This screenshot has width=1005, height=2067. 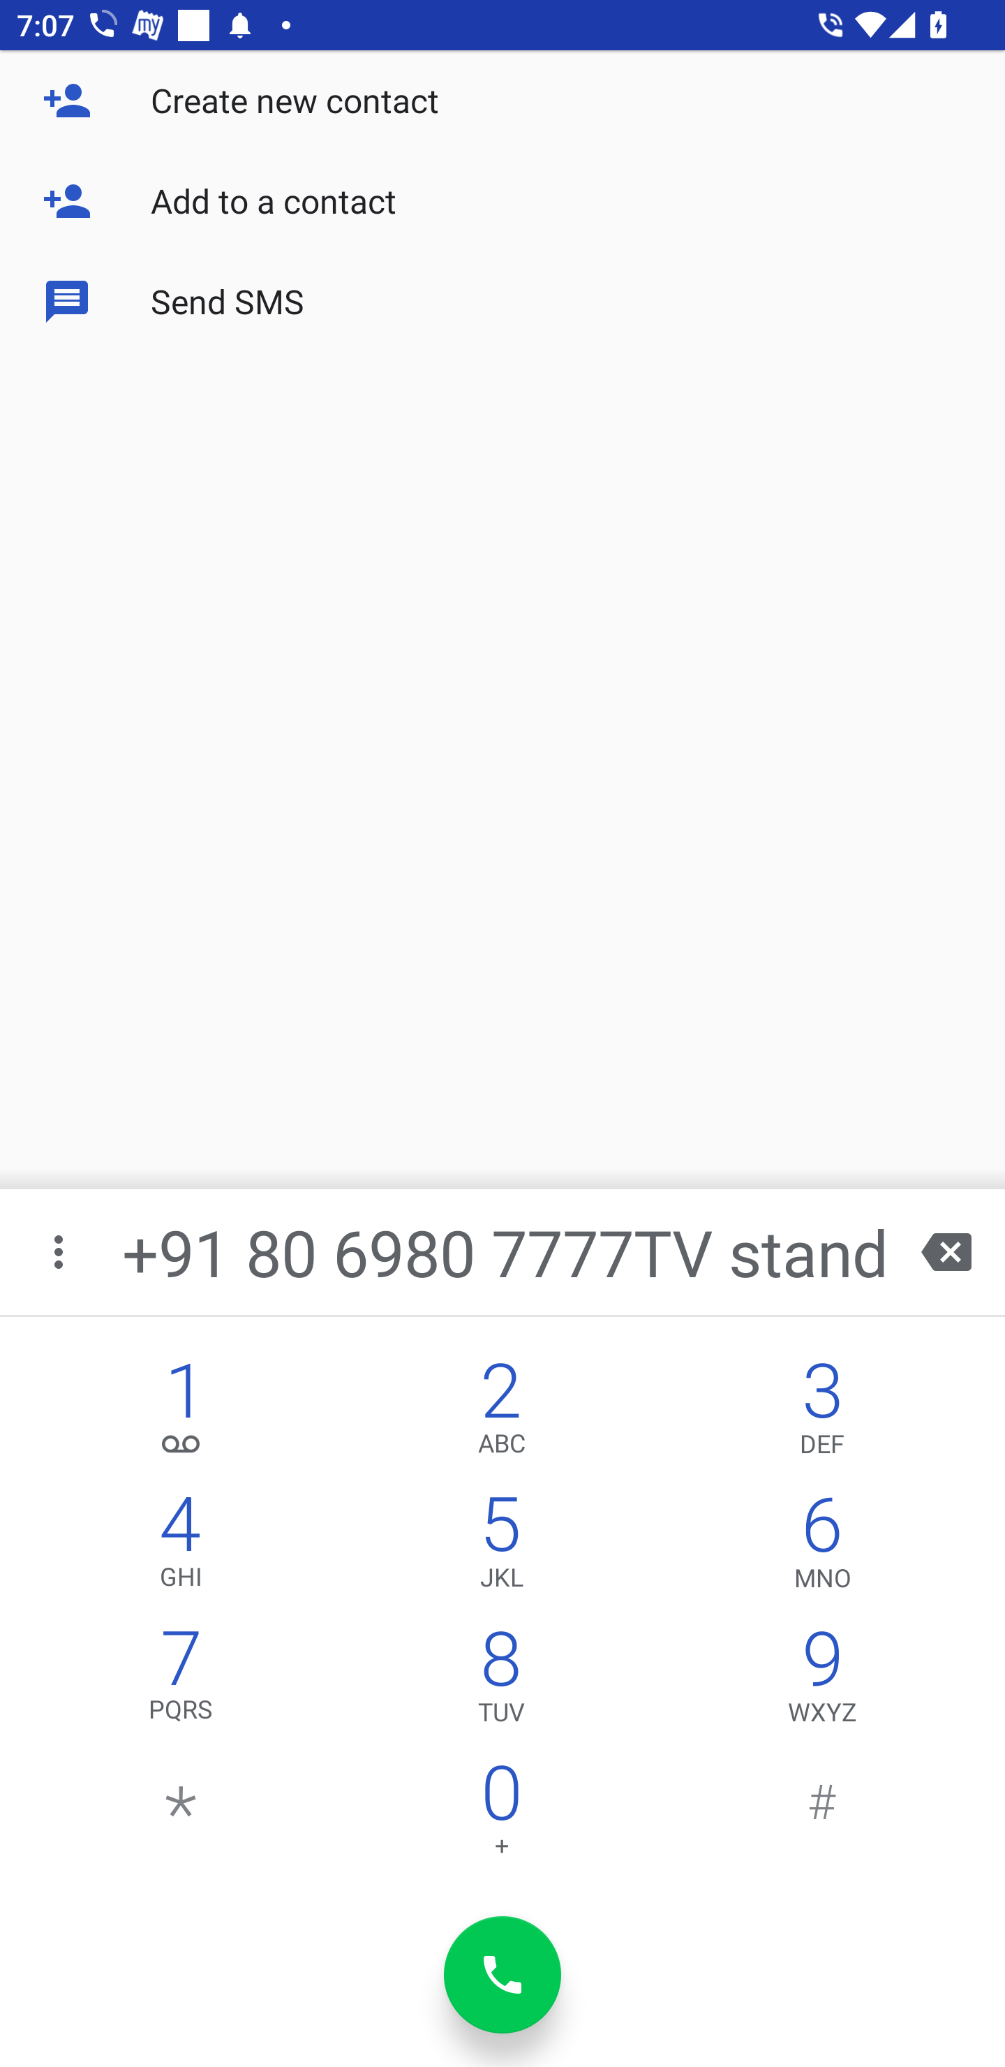 I want to click on More options, so click(x=60, y=1251).